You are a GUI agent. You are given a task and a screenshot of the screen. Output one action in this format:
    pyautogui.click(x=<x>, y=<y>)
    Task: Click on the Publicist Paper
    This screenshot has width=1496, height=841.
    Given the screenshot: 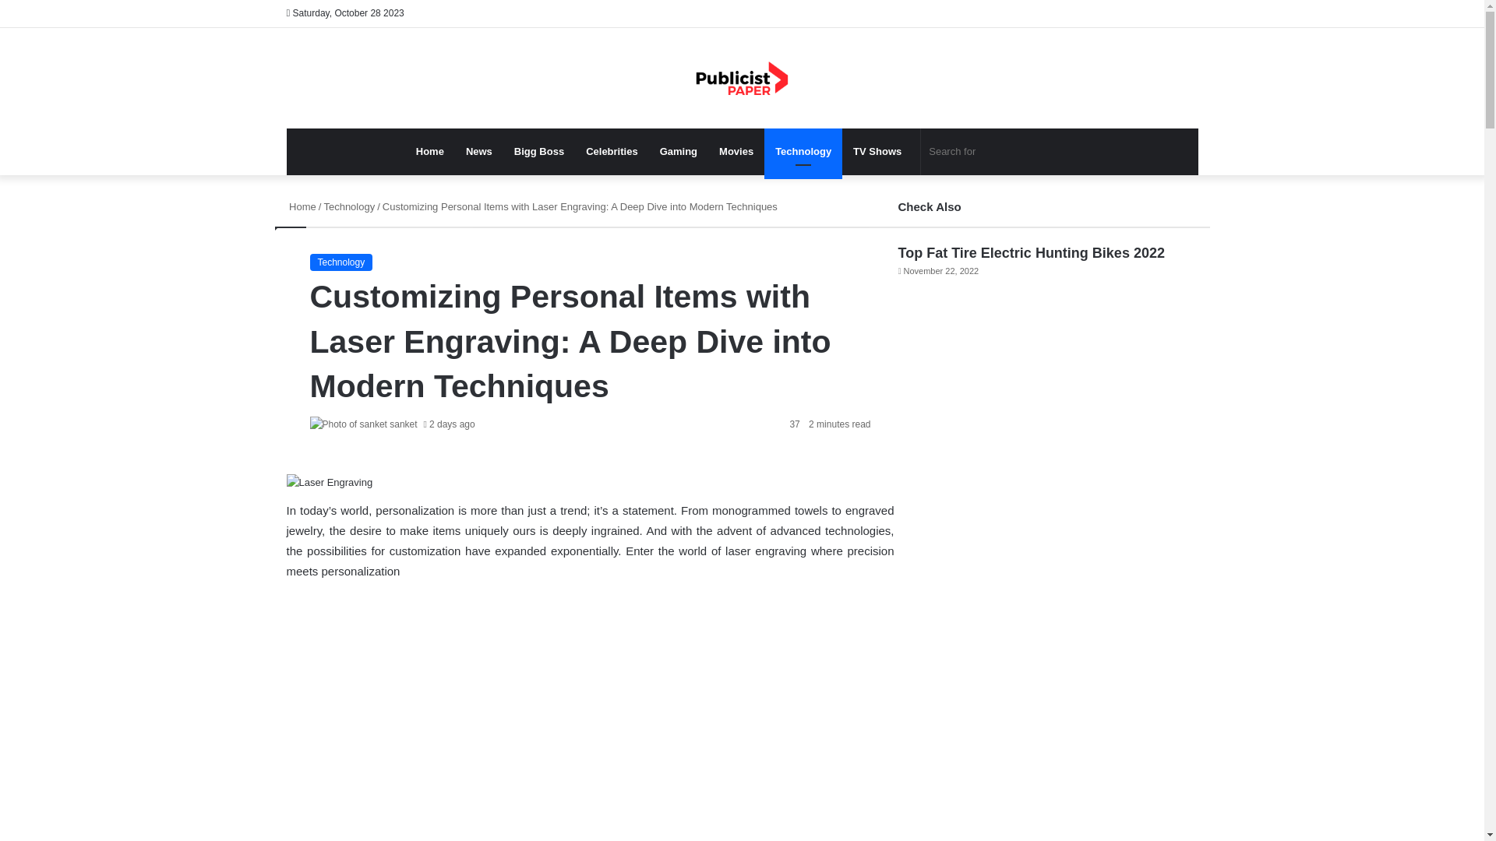 What is the action you would take?
    pyautogui.click(x=742, y=78)
    